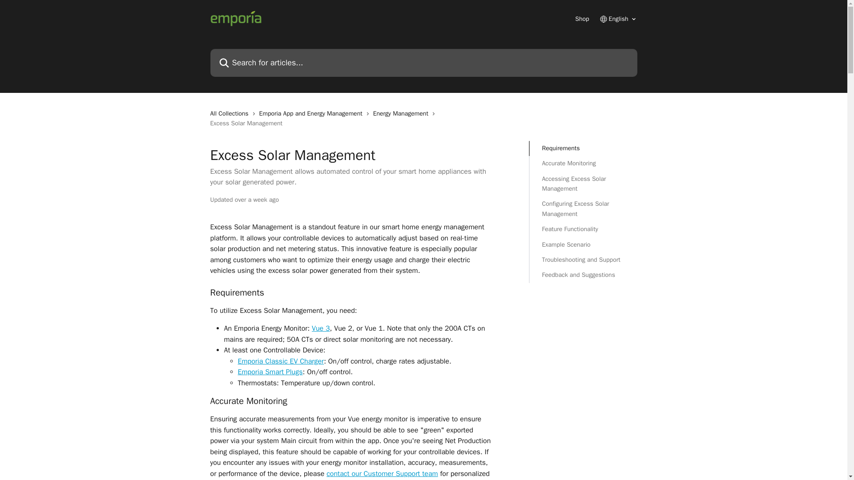 This screenshot has height=480, width=854. Describe the element at coordinates (583, 229) in the screenshot. I see `Feature Functionality` at that location.